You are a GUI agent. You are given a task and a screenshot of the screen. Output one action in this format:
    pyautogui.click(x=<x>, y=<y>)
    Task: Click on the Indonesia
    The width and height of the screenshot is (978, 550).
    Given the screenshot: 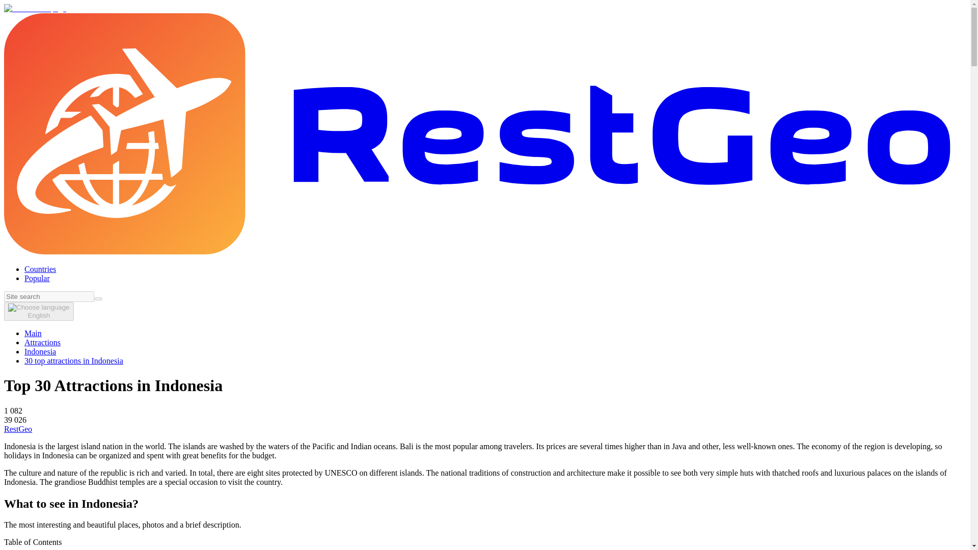 What is the action you would take?
    pyautogui.click(x=40, y=351)
    